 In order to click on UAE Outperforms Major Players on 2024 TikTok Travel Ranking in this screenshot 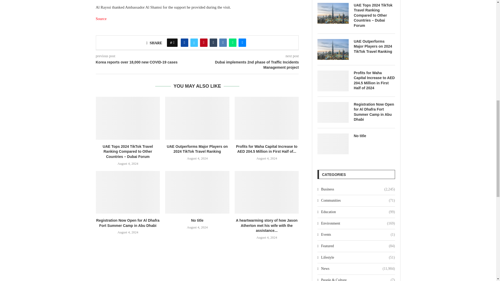, I will do `click(374, 47)`.